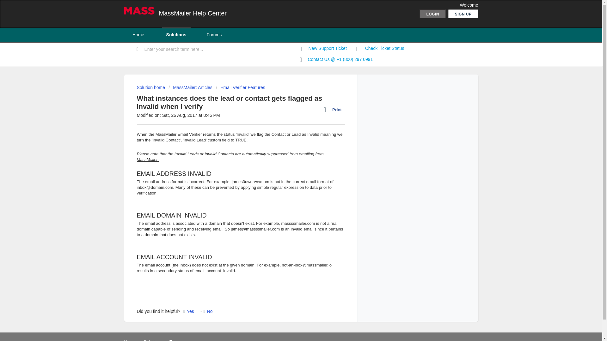 Image resolution: width=607 pixels, height=341 pixels. Describe the element at coordinates (176, 35) in the screenshot. I see `Solutions` at that location.